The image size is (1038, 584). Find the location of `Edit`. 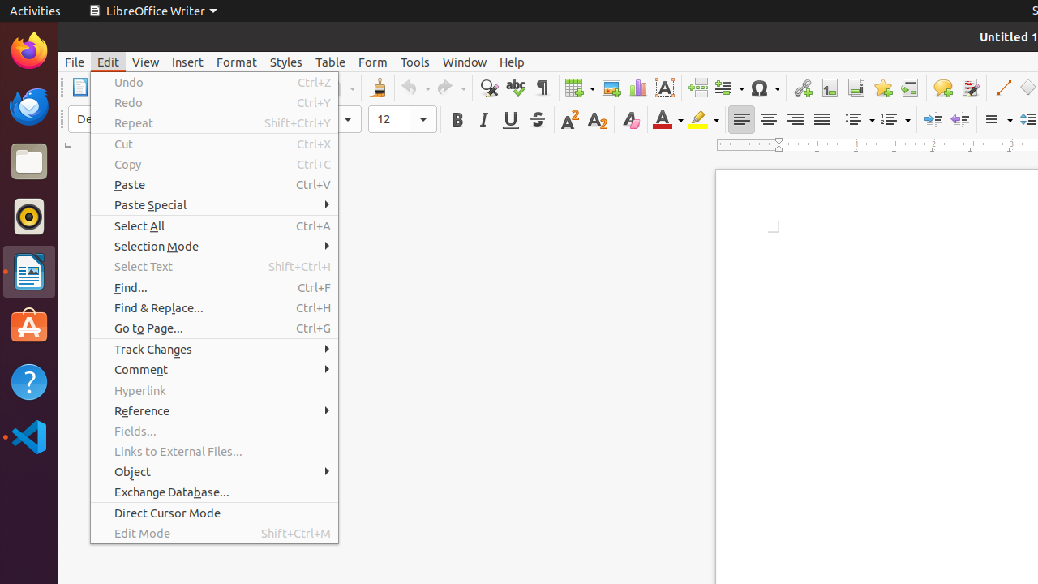

Edit is located at coordinates (109, 62).